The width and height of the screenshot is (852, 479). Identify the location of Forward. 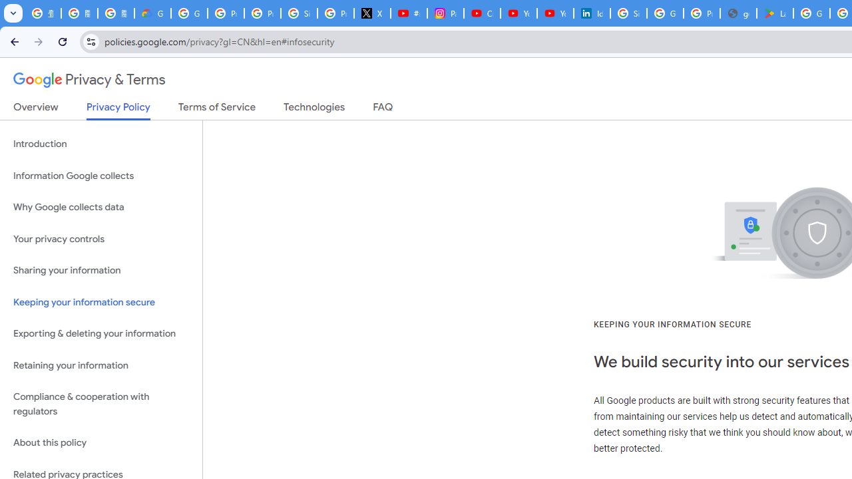
(39, 41).